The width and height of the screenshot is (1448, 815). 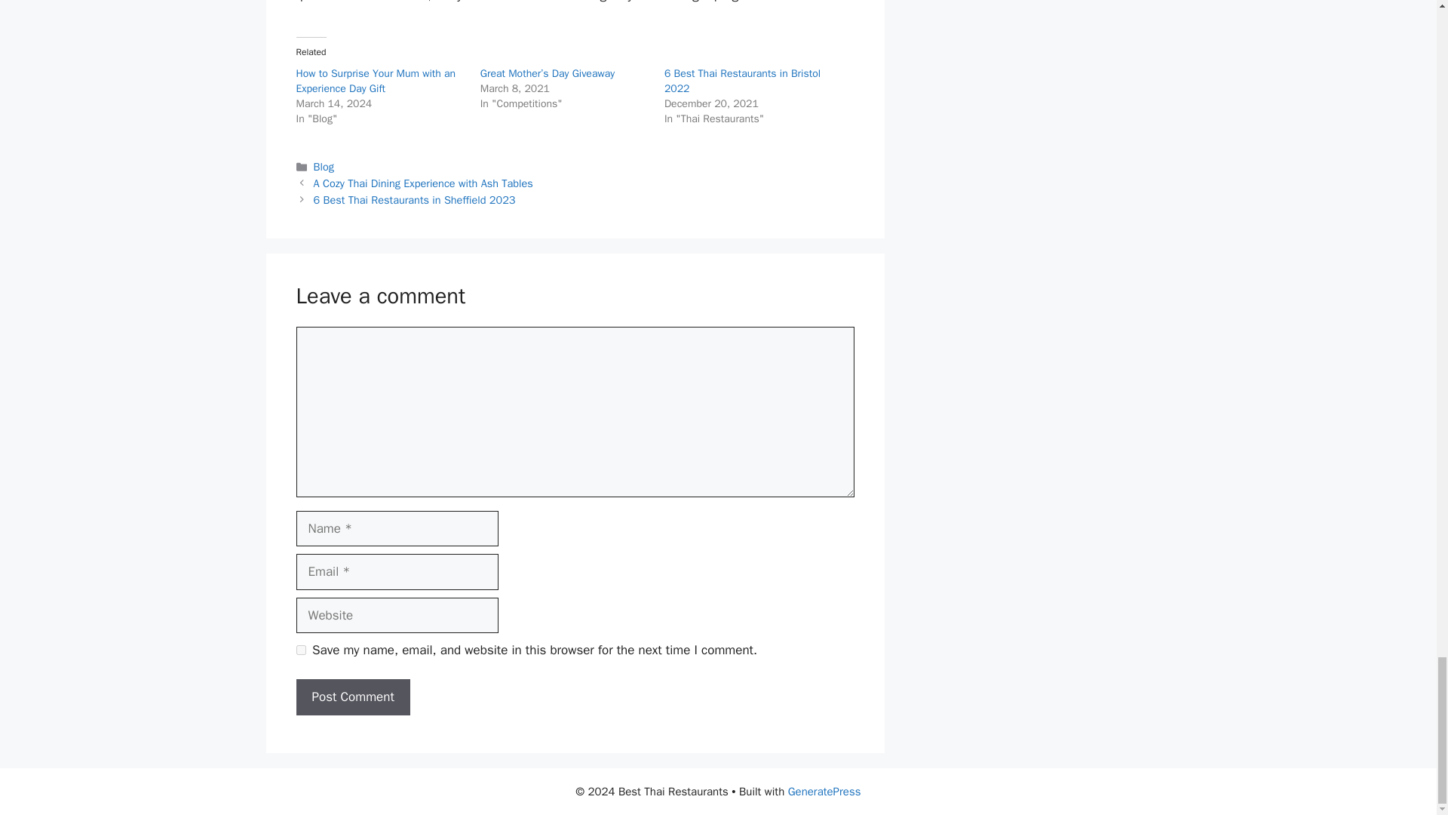 What do you see at coordinates (376, 81) in the screenshot?
I see `How to Surprise Your Mum with an Experience Day Gift` at bounding box center [376, 81].